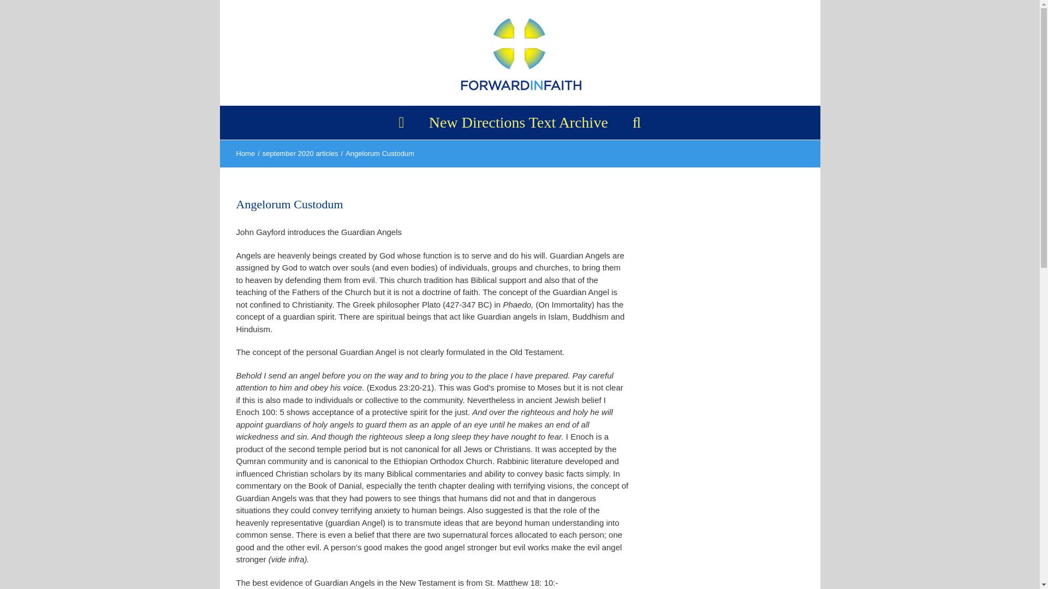 The height and width of the screenshot is (589, 1048). Describe the element at coordinates (518, 122) in the screenshot. I see `New Directions Text Archive` at that location.